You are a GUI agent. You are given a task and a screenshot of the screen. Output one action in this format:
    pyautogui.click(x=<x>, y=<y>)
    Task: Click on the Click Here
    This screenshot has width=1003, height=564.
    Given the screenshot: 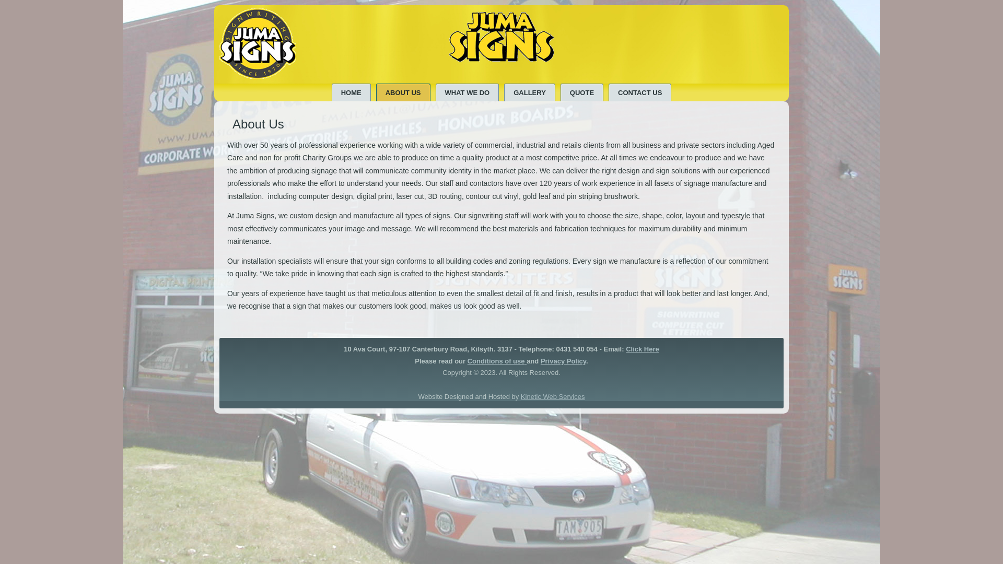 What is the action you would take?
    pyautogui.click(x=643, y=349)
    